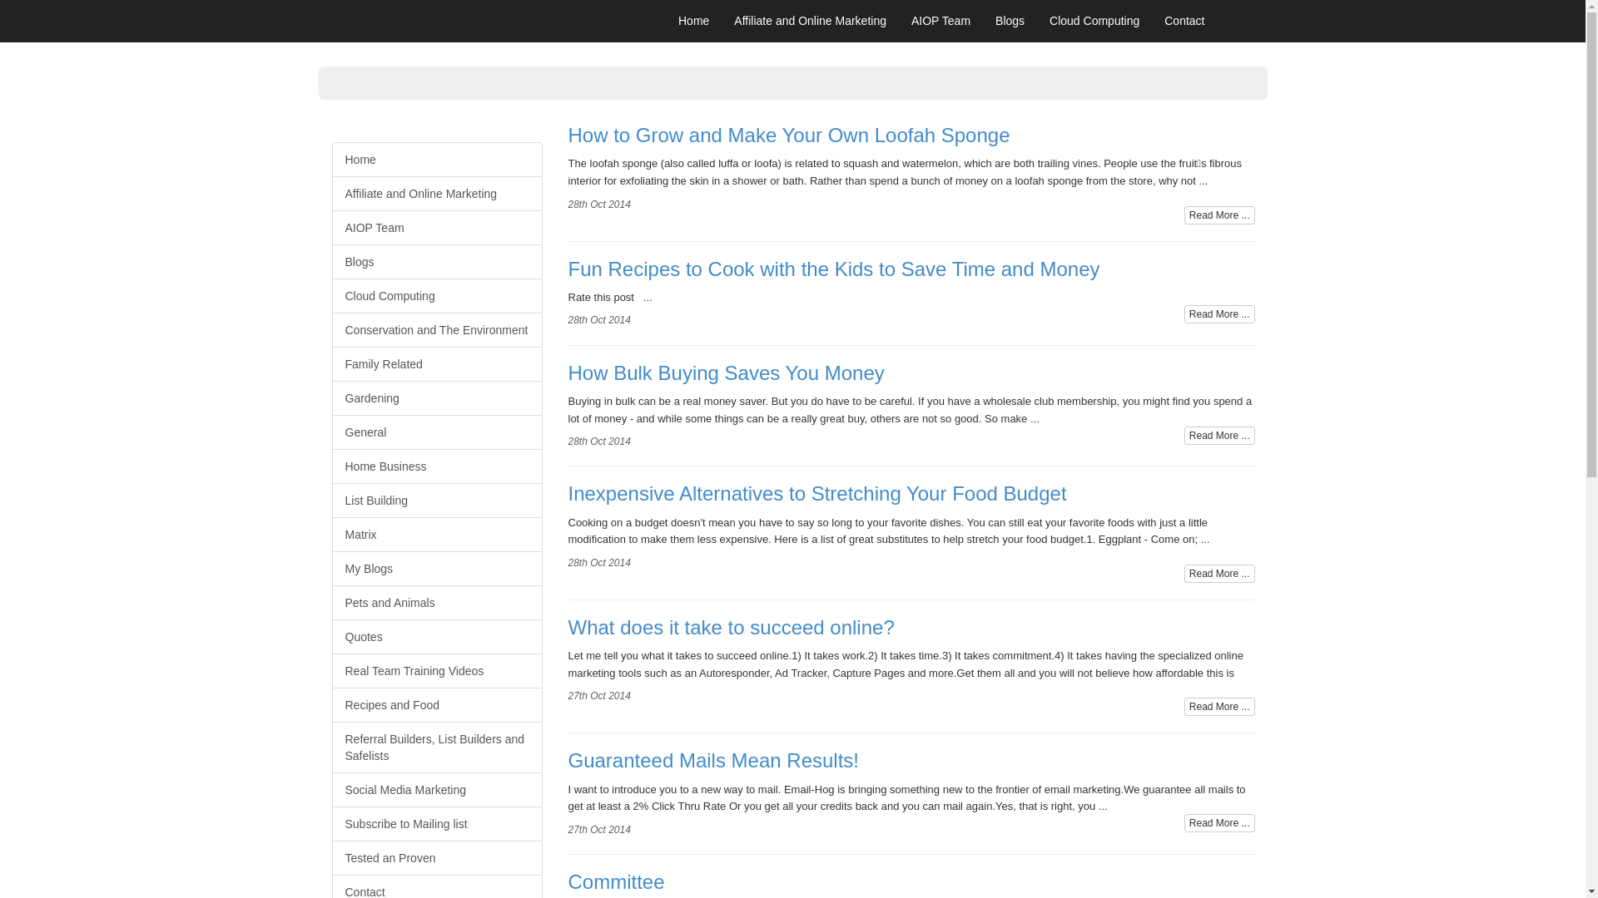 This screenshot has width=1598, height=898. What do you see at coordinates (436, 262) in the screenshot?
I see `Blogs` at bounding box center [436, 262].